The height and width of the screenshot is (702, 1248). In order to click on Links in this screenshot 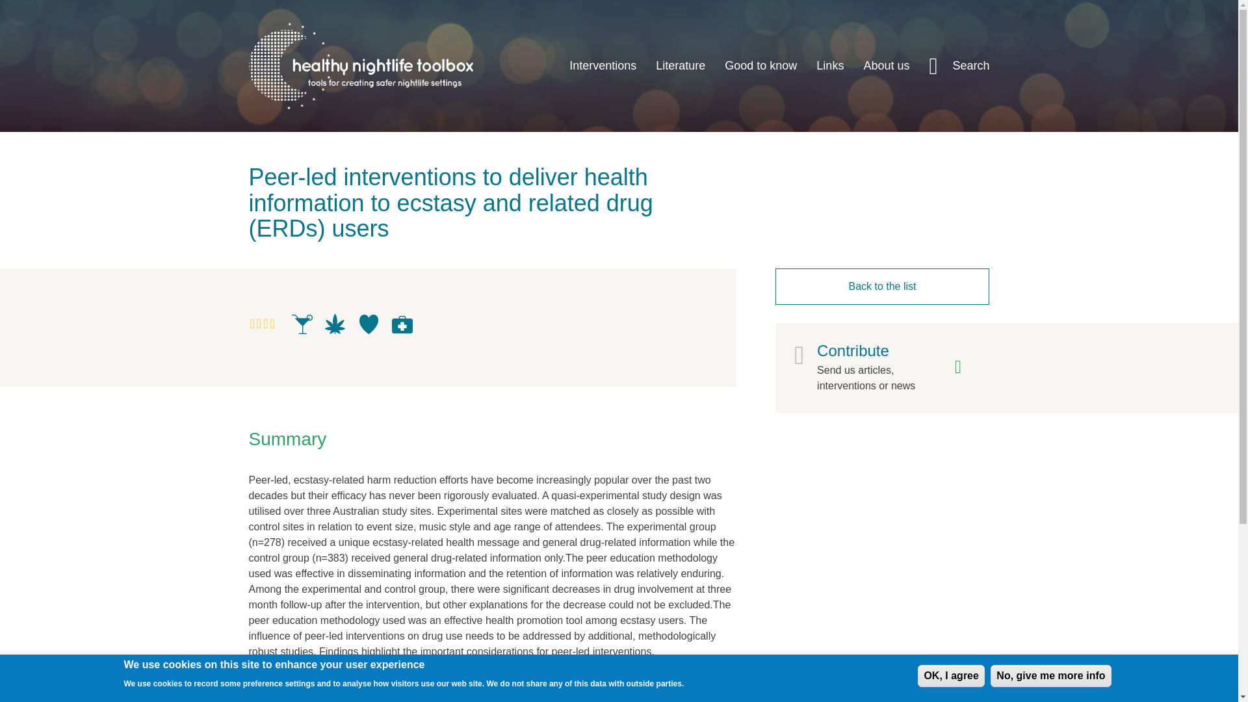, I will do `click(829, 66)`.